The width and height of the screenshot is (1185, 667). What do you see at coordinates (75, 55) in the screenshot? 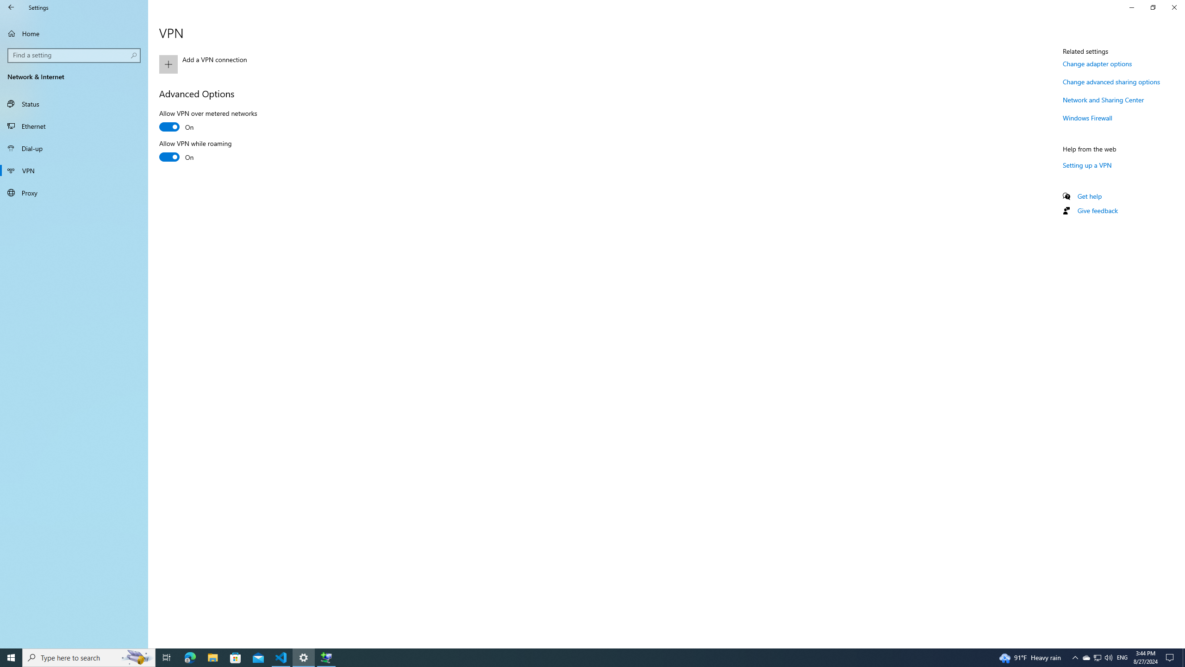
I see `Search box, Find a setting` at bounding box center [75, 55].